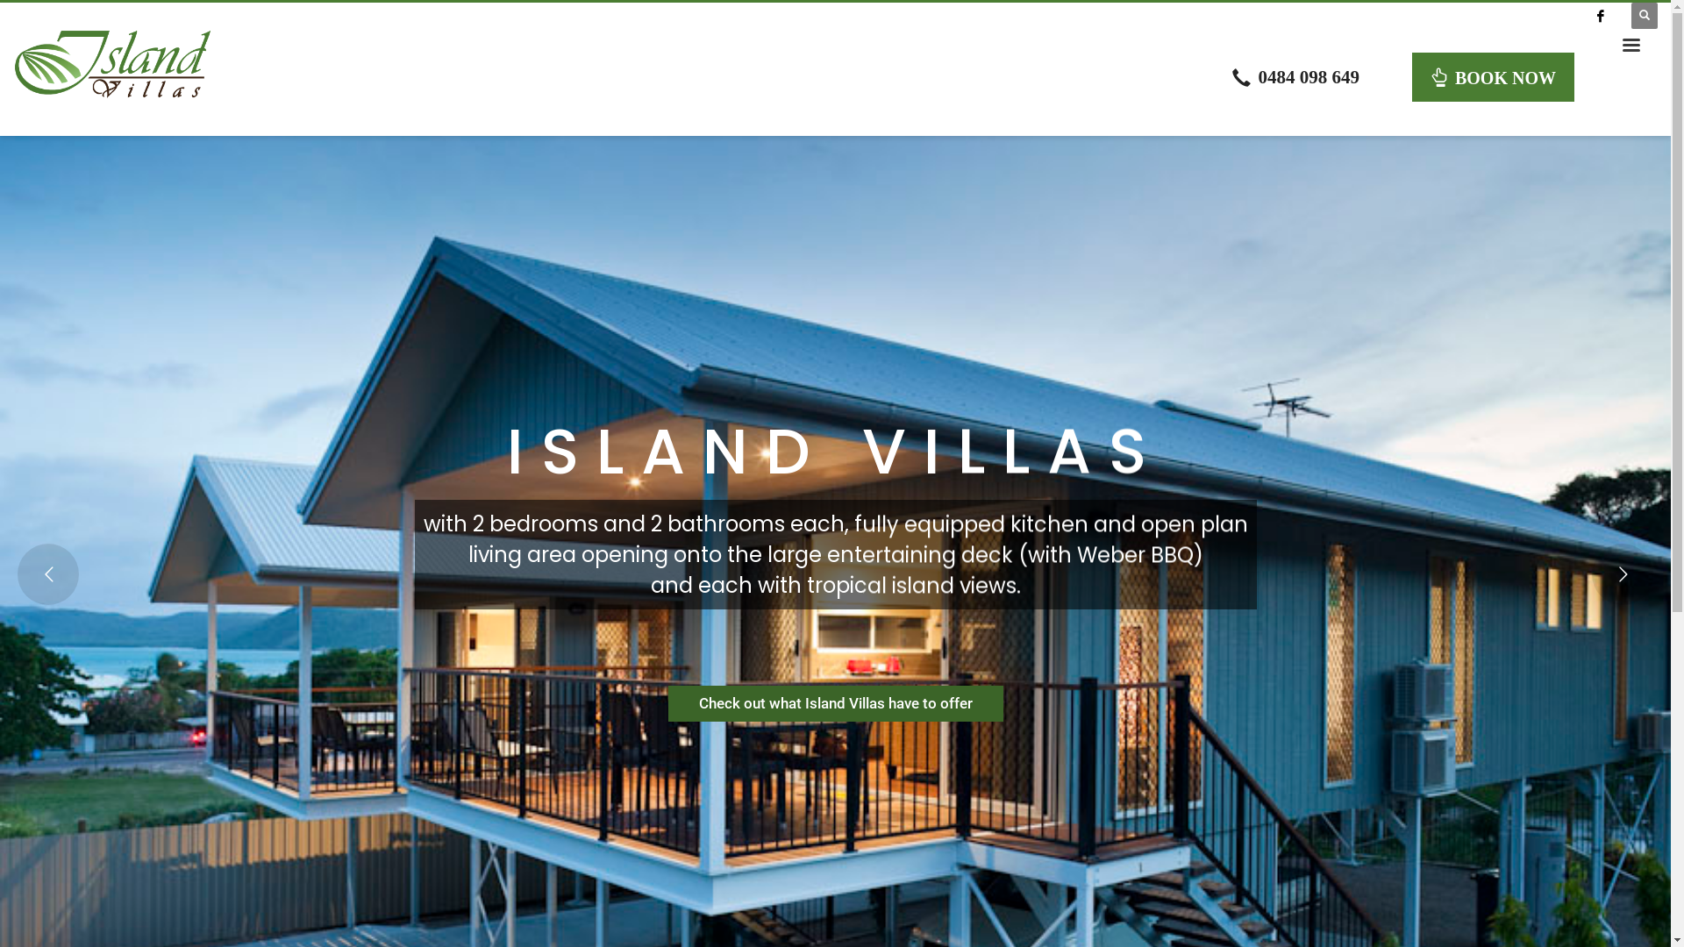 Image resolution: width=1684 pixels, height=947 pixels. Describe the element at coordinates (1462, 435) in the screenshot. I see `Tourist Information` at that location.